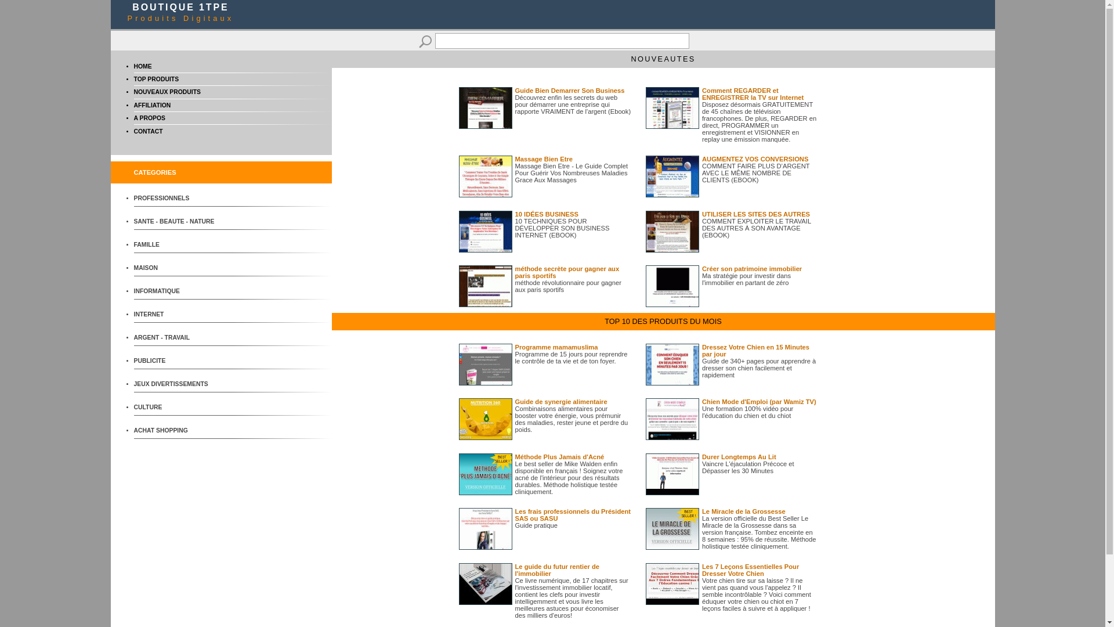 The height and width of the screenshot is (627, 1114). Describe the element at coordinates (167, 92) in the screenshot. I see `NOUVEAUX PRODUITS` at that location.